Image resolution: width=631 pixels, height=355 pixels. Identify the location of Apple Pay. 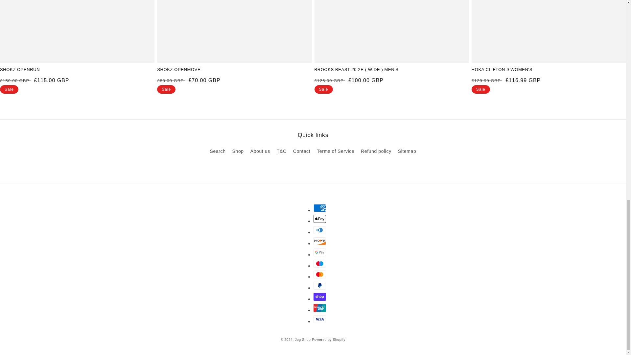
(320, 219).